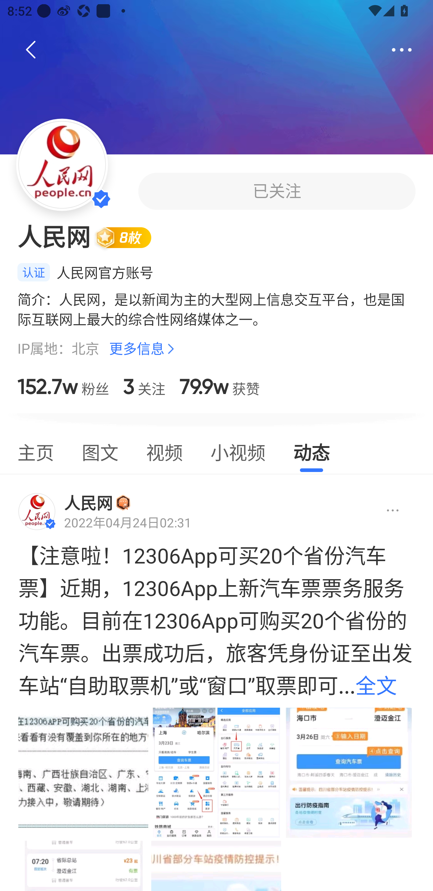 This screenshot has width=433, height=891. Describe the element at coordinates (31, 50) in the screenshot. I see ` 返回` at that location.